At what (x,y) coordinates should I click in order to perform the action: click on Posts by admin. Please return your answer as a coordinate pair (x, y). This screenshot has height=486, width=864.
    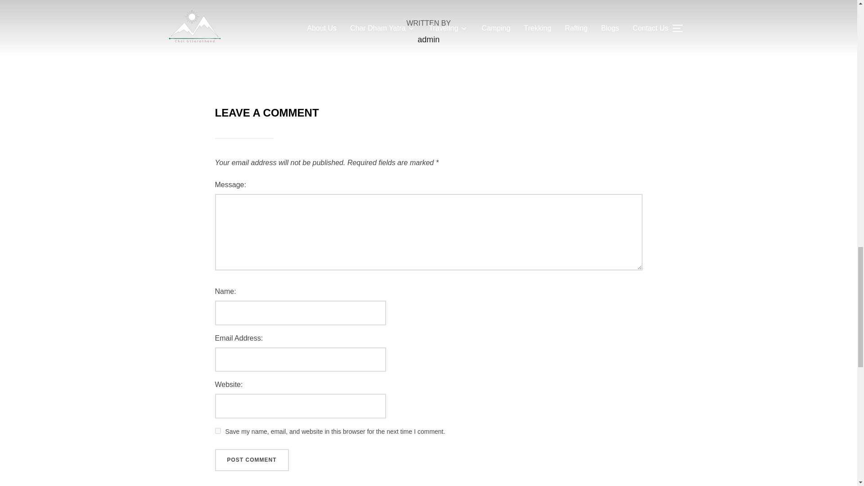
    Looking at the image, I should click on (428, 40).